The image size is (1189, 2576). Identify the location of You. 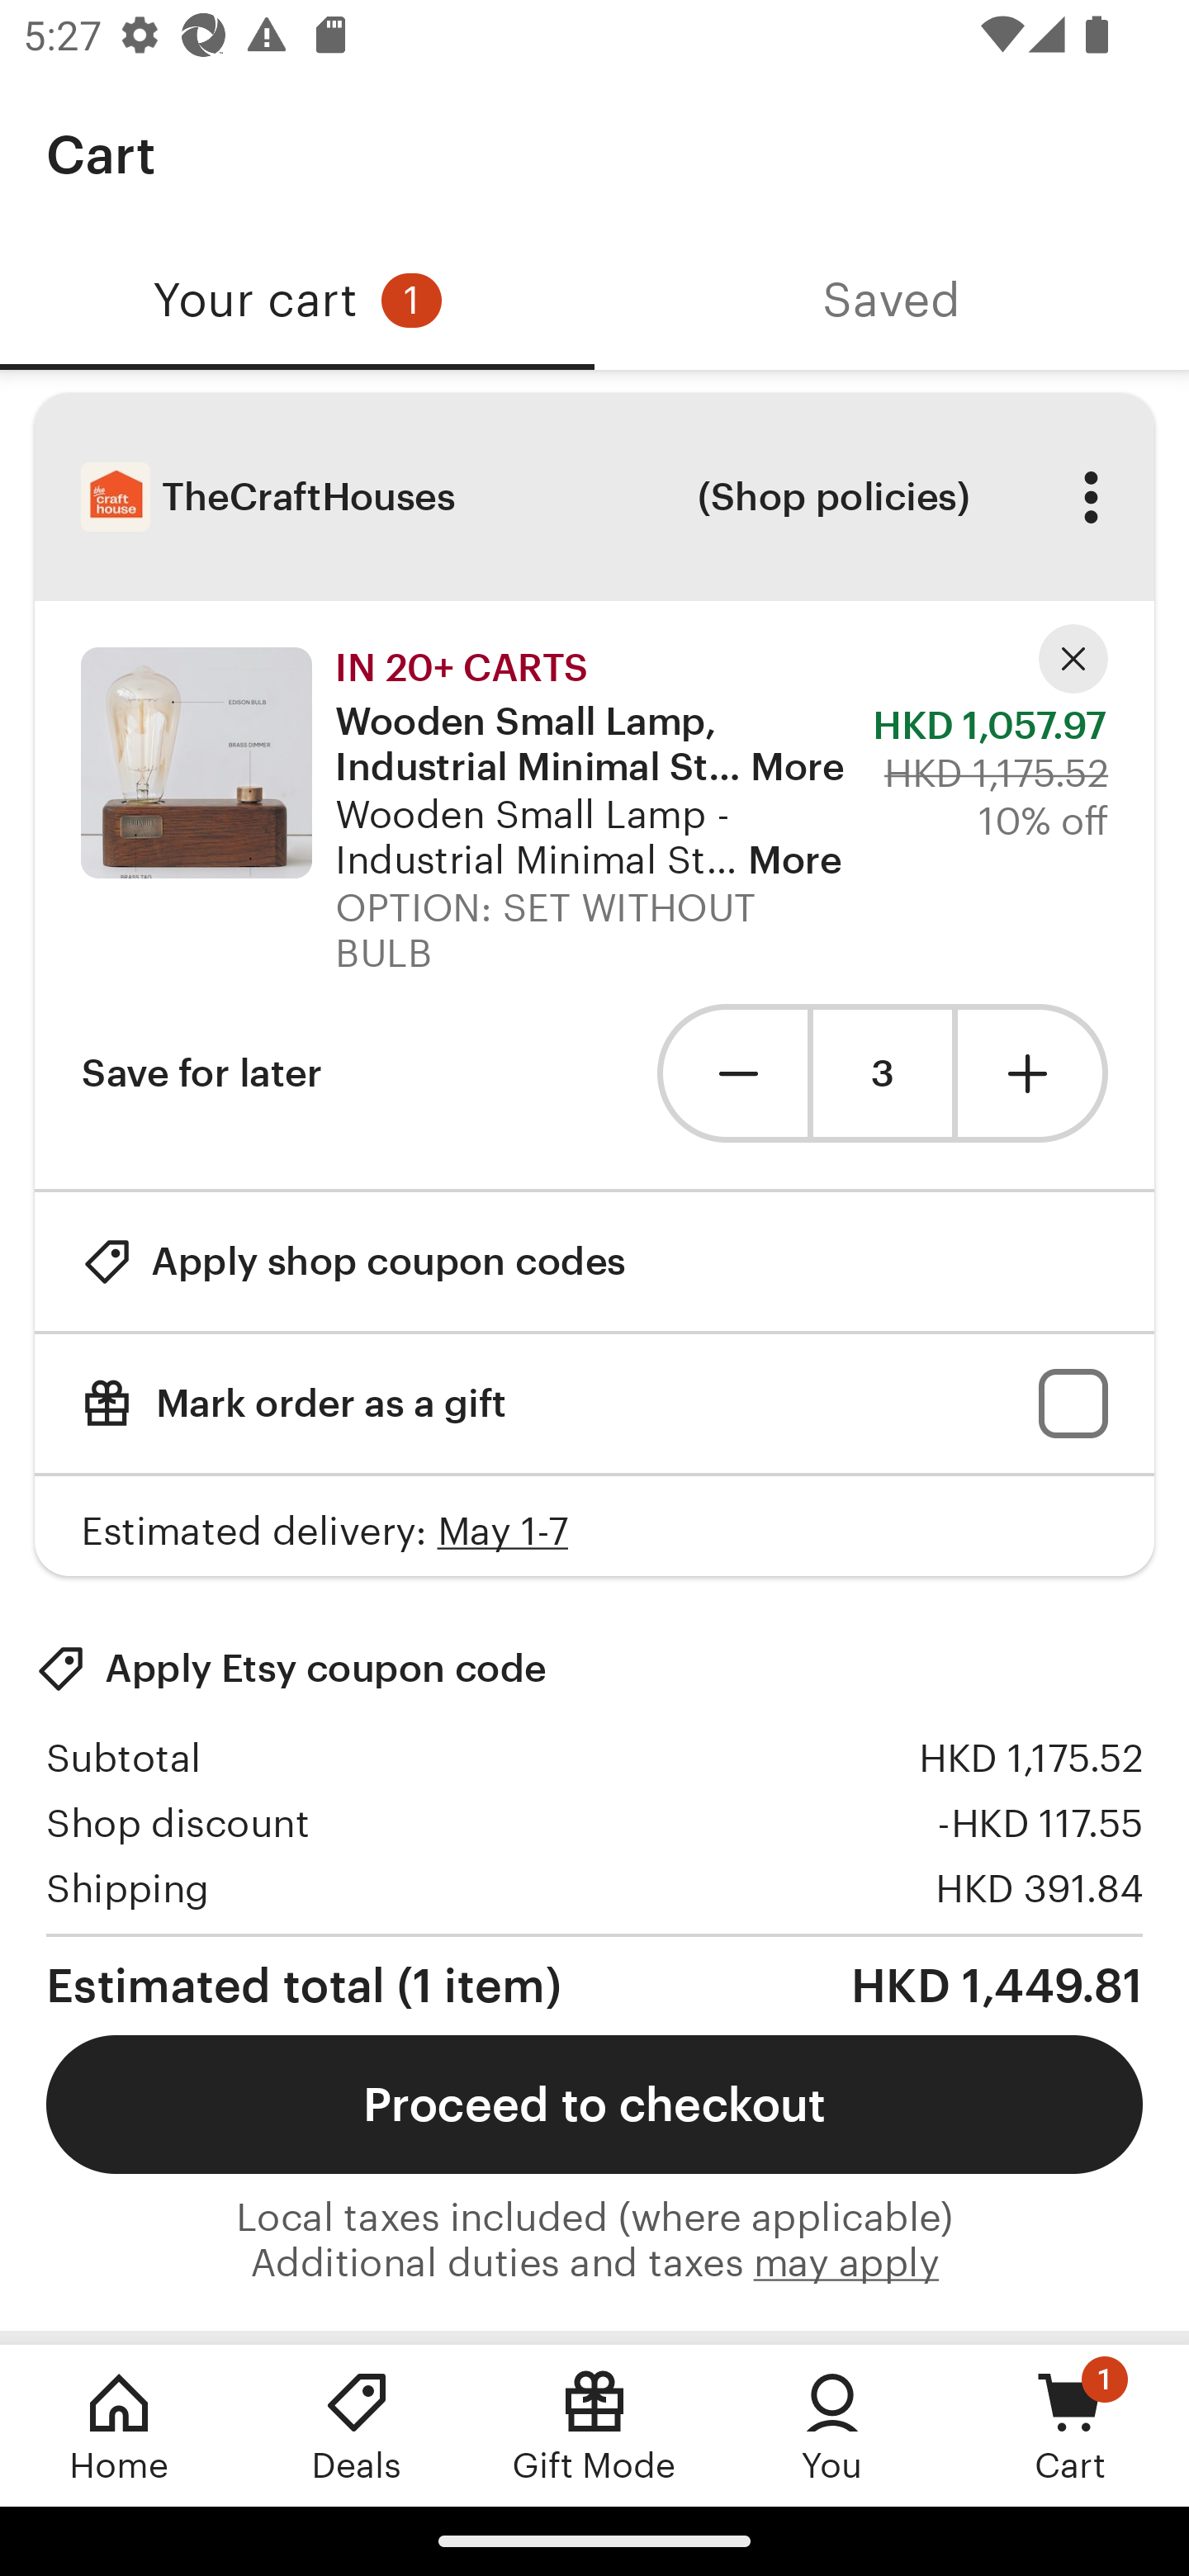
(832, 2425).